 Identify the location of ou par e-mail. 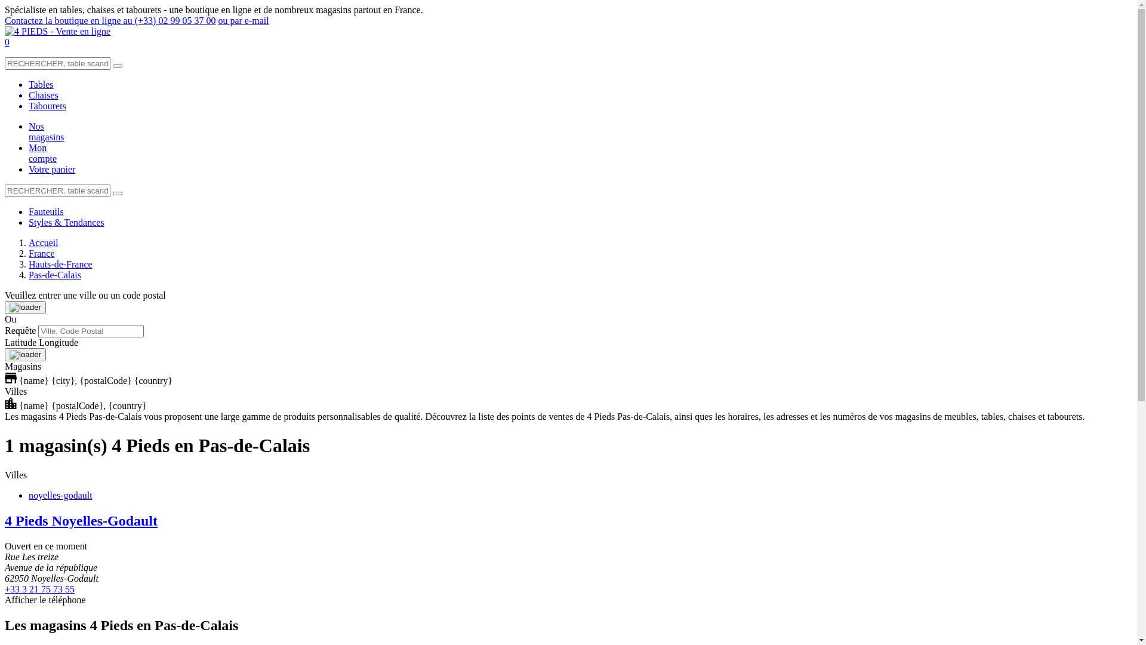
(244, 20).